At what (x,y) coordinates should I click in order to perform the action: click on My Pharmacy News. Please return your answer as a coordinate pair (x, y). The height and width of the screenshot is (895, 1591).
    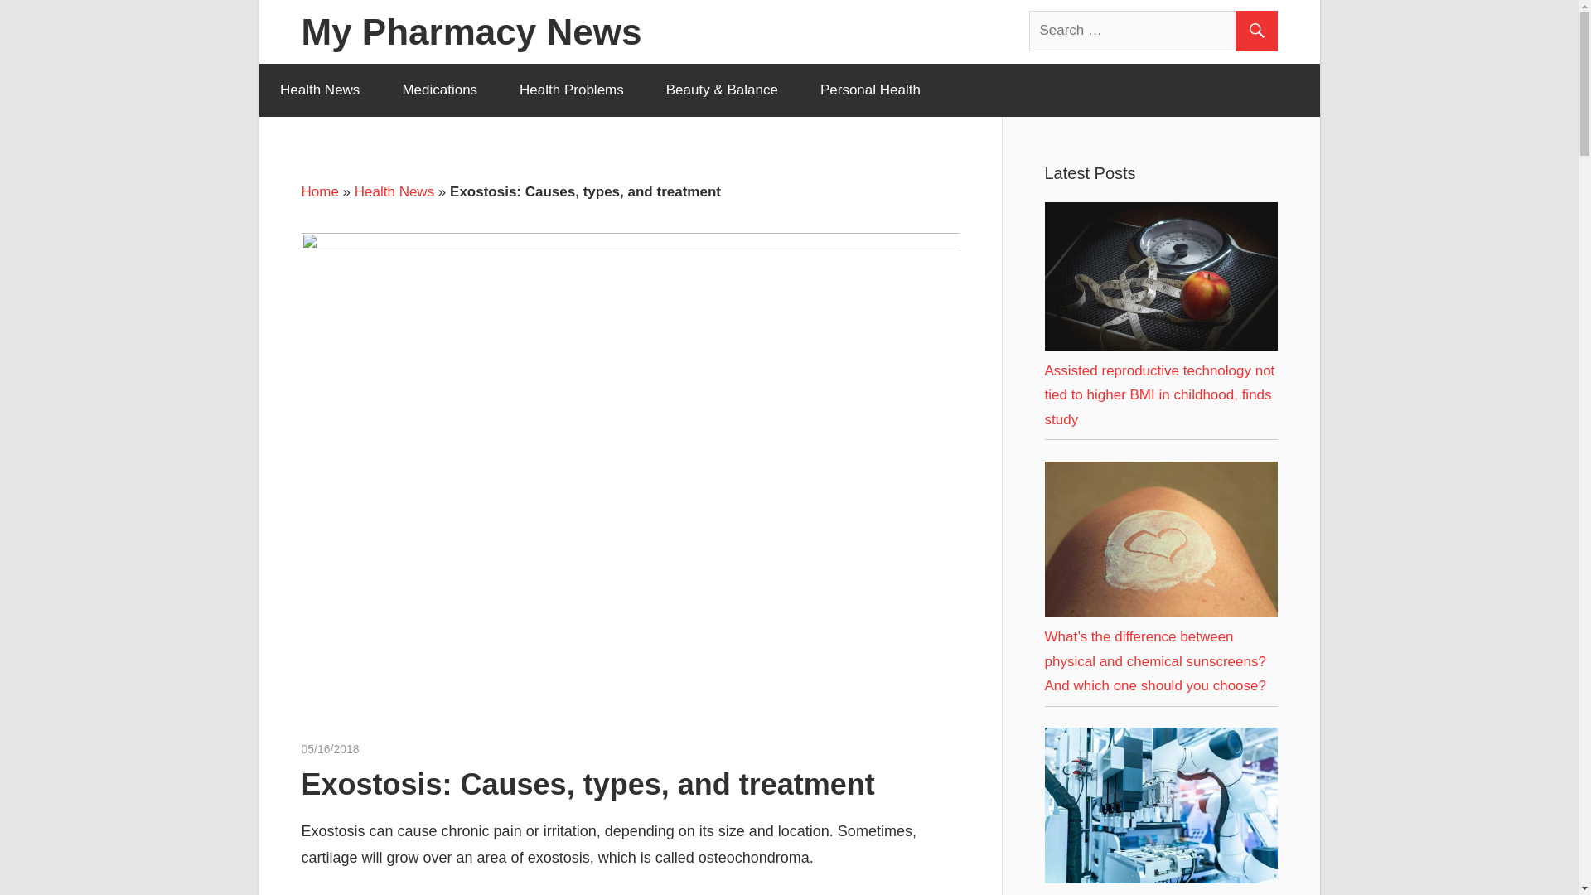
    Looking at the image, I should click on (472, 31).